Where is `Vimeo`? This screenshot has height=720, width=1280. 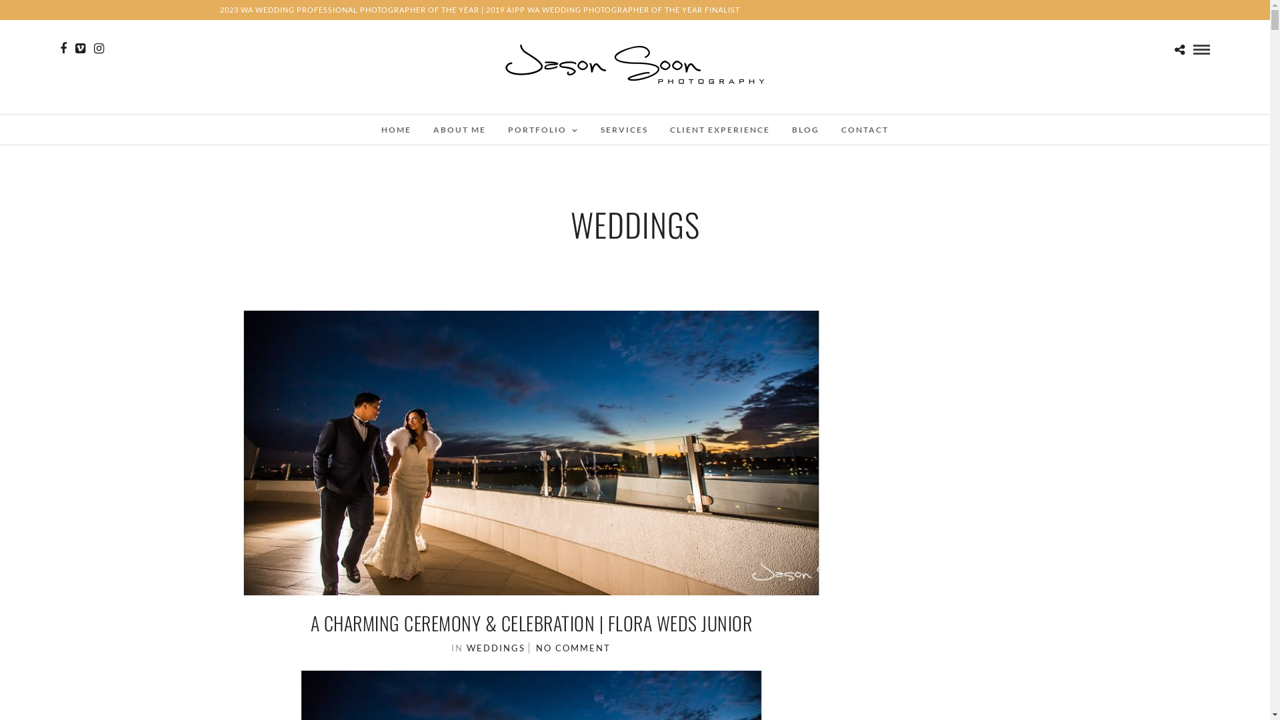 Vimeo is located at coordinates (80, 49).